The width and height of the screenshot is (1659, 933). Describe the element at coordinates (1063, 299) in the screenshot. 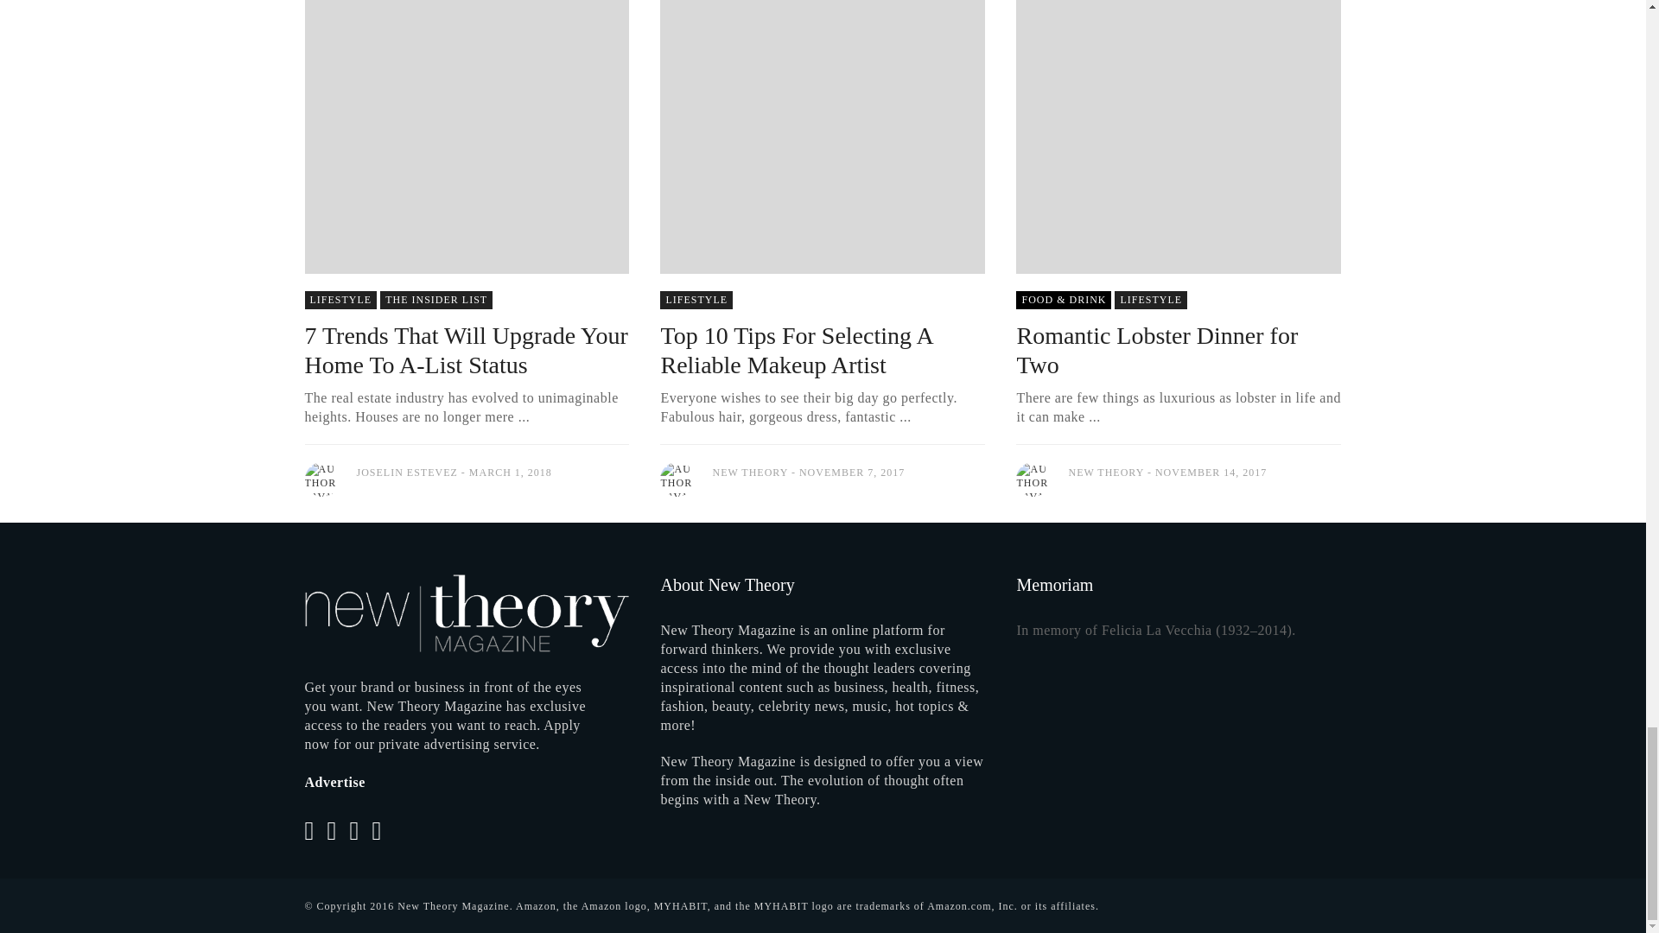

I see `View all posts in 157` at that location.